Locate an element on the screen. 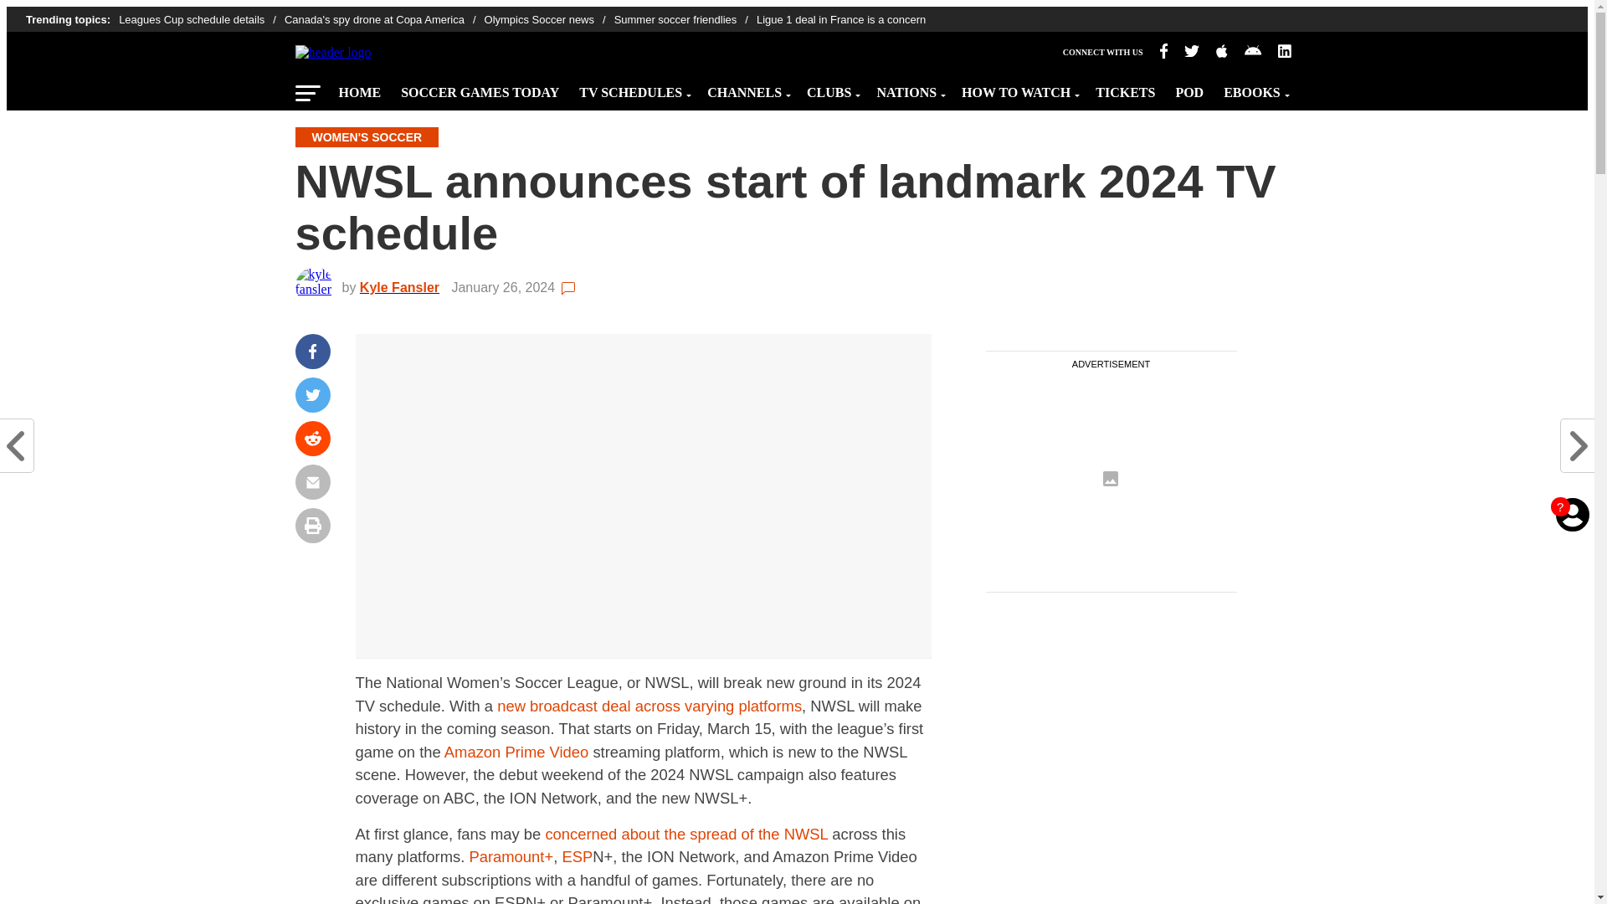 The height and width of the screenshot is (904, 1607). HOME is located at coordinates (358, 89).